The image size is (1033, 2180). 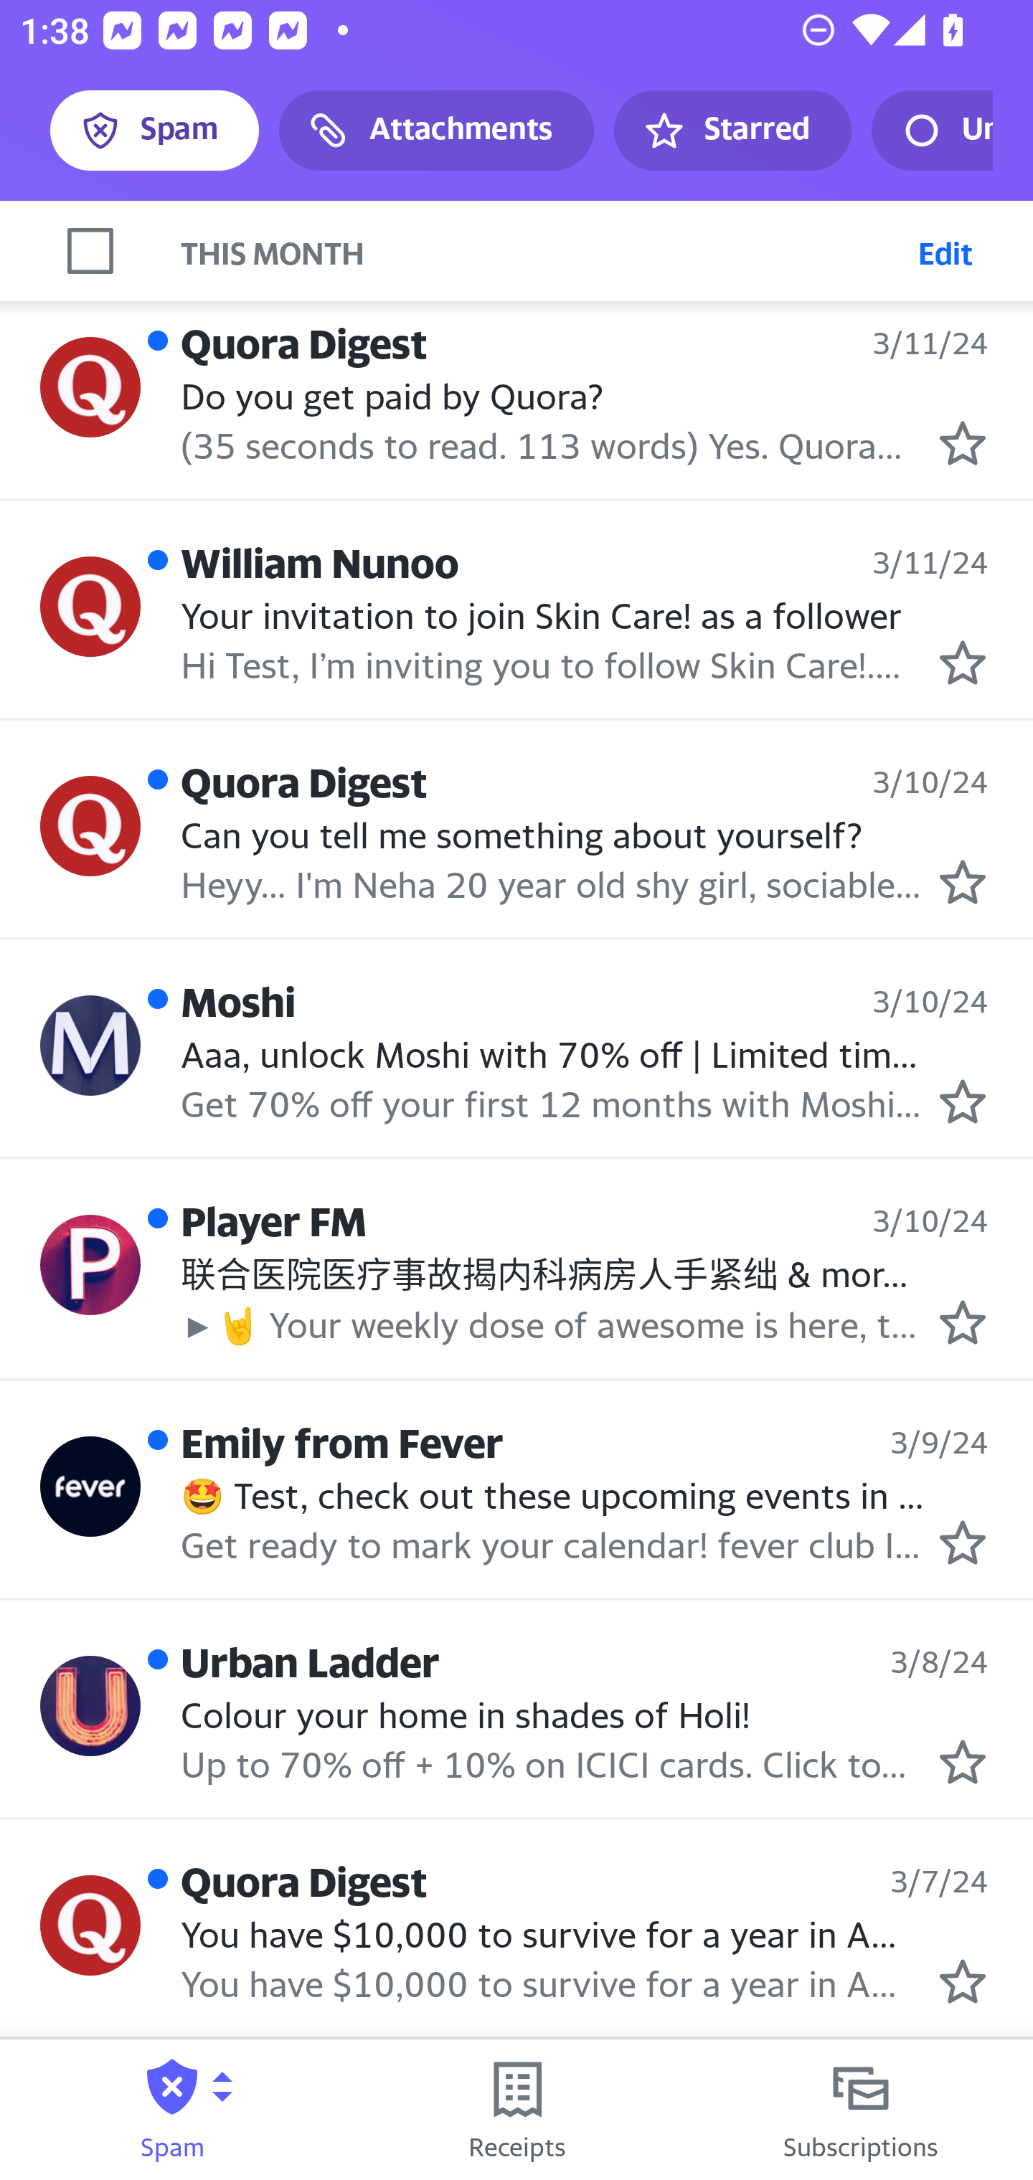 I want to click on Profile
Quora Digest, so click(x=90, y=1925).